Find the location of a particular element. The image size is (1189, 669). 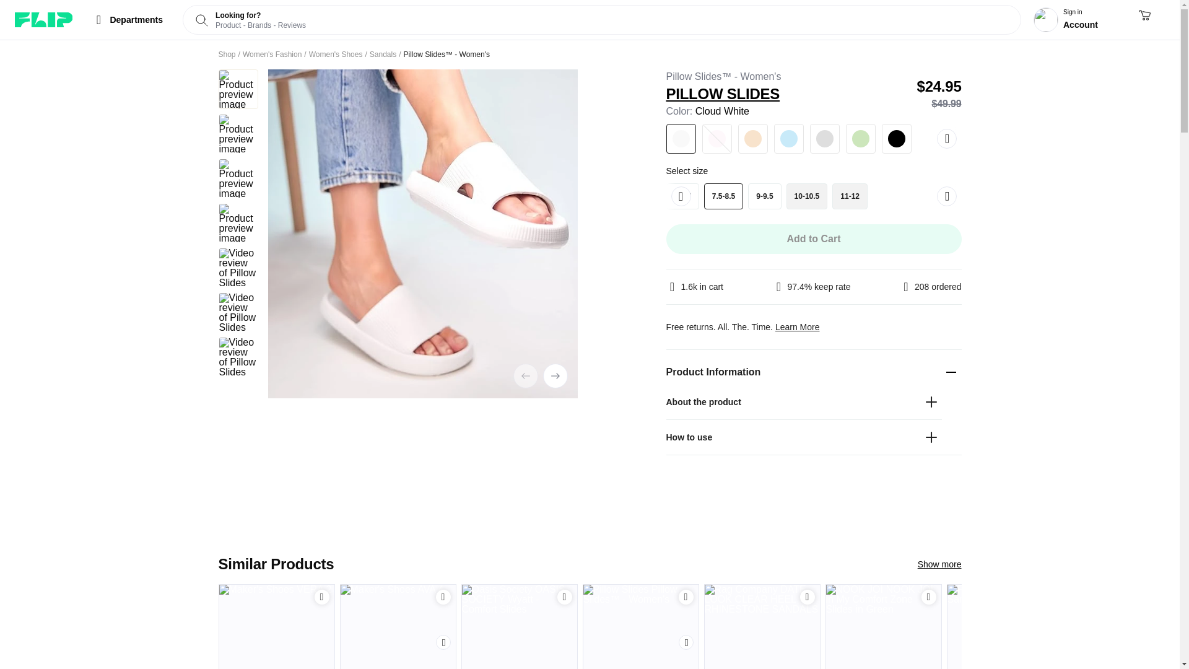

Maker's Shoes AVA 4 is located at coordinates (398, 627).